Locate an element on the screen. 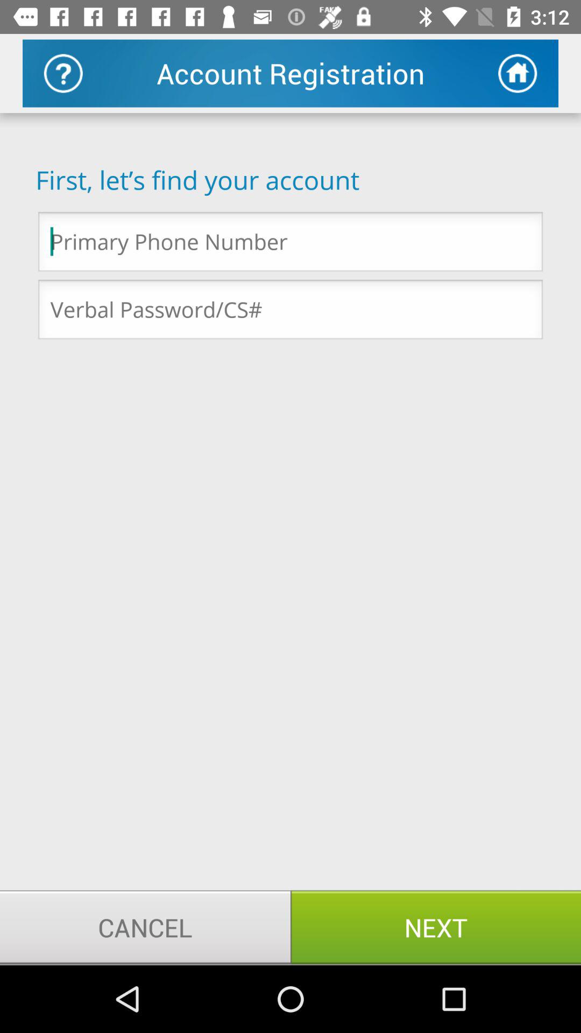  scroll until the cancel item is located at coordinates (145, 927).